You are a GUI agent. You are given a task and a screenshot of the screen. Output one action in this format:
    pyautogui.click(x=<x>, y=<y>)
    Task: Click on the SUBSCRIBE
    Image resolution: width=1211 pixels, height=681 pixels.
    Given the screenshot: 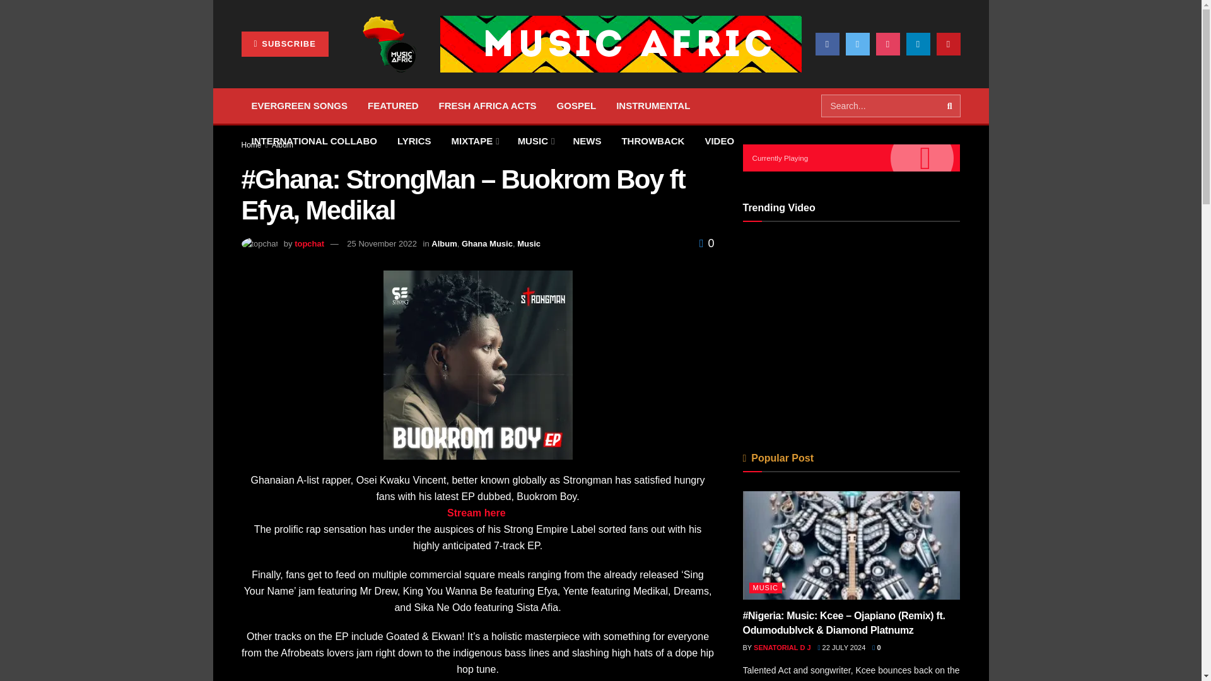 What is the action you would take?
    pyautogui.click(x=284, y=44)
    